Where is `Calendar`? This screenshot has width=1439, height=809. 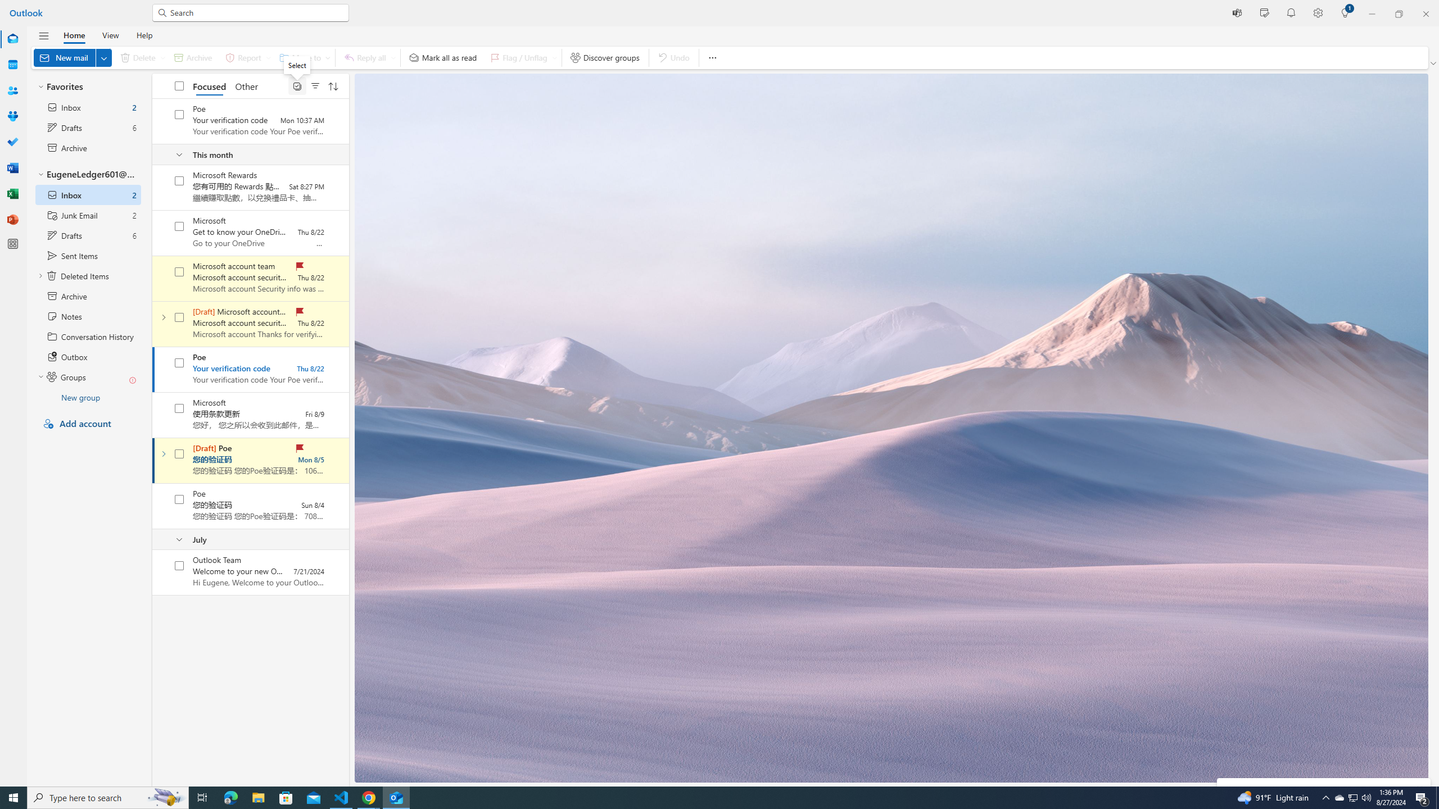
Calendar is located at coordinates (12, 65).